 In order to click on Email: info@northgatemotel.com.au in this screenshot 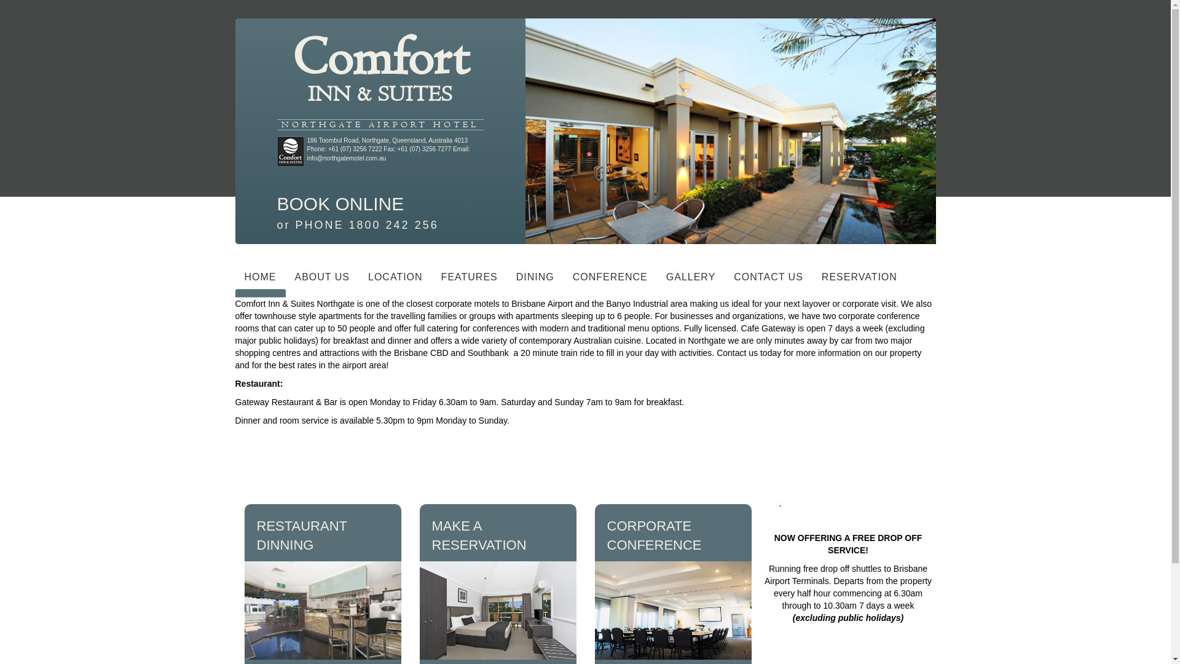, I will do `click(388, 154)`.